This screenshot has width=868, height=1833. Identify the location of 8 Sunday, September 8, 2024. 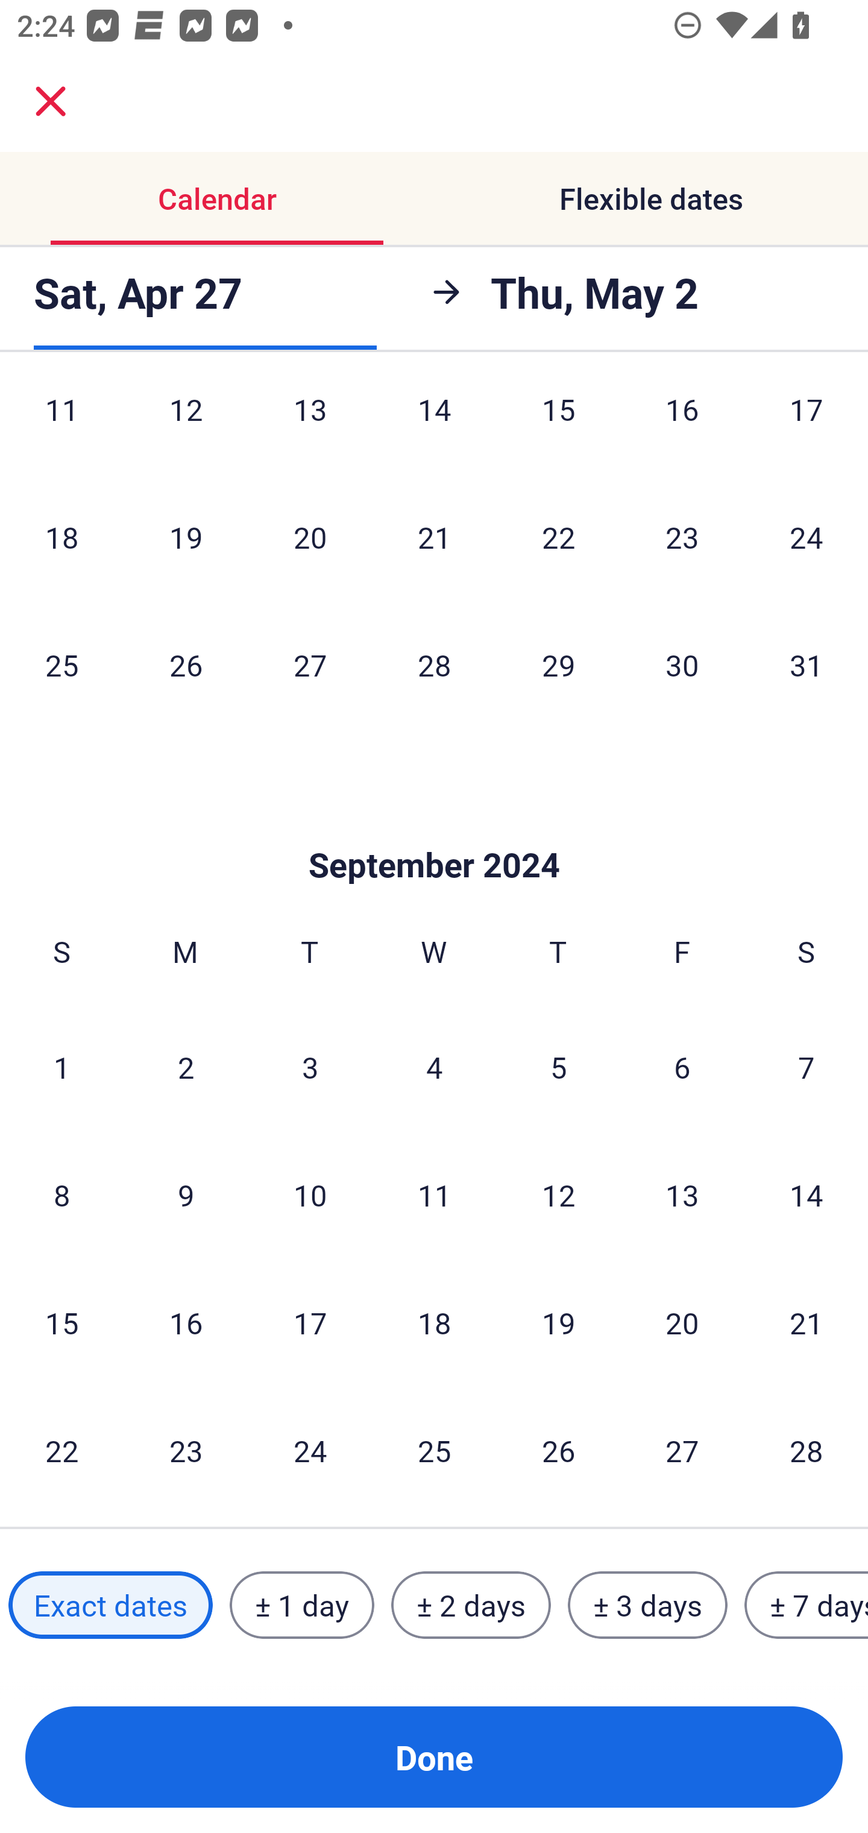
(61, 1195).